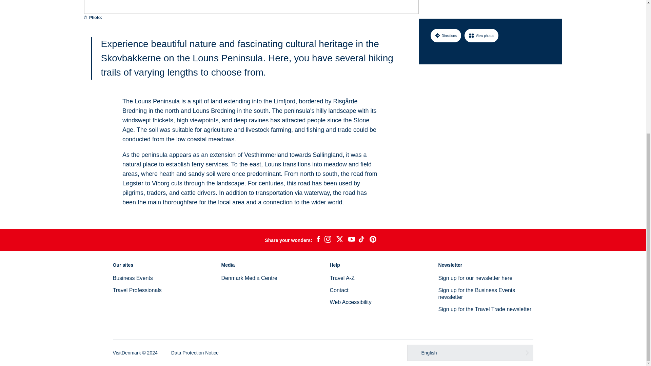 The width and height of the screenshot is (651, 366). Describe the element at coordinates (362, 240) in the screenshot. I see `tiktok` at that location.